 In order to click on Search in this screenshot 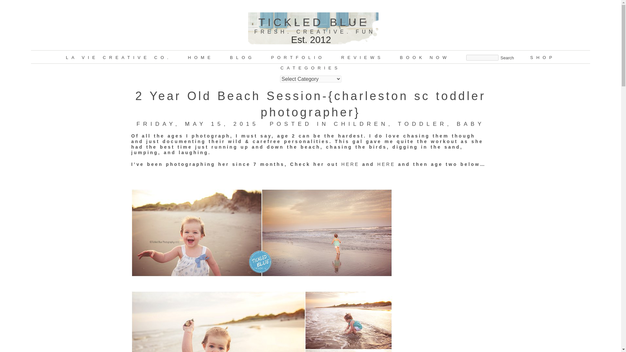, I will do `click(507, 57)`.